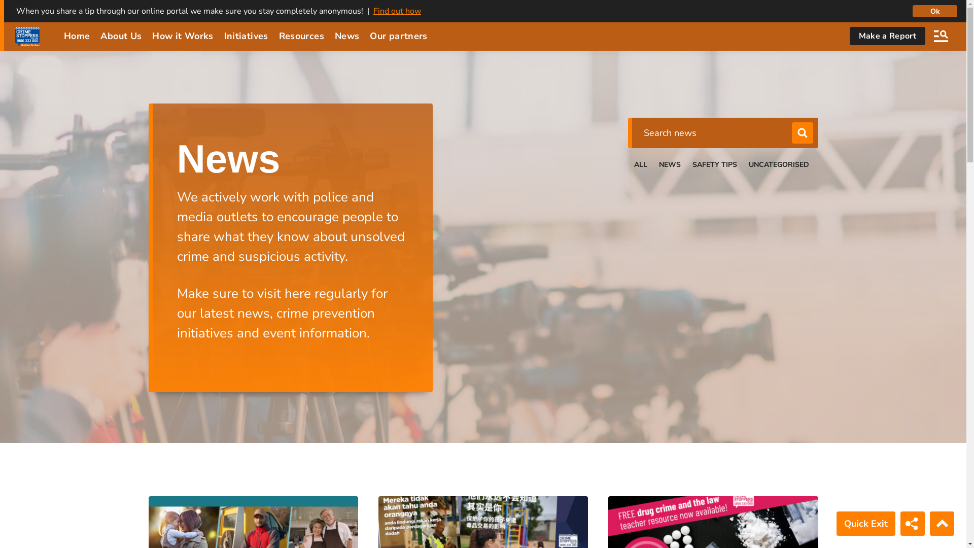 Image resolution: width=974 pixels, height=548 pixels. I want to click on ALL, so click(641, 164).